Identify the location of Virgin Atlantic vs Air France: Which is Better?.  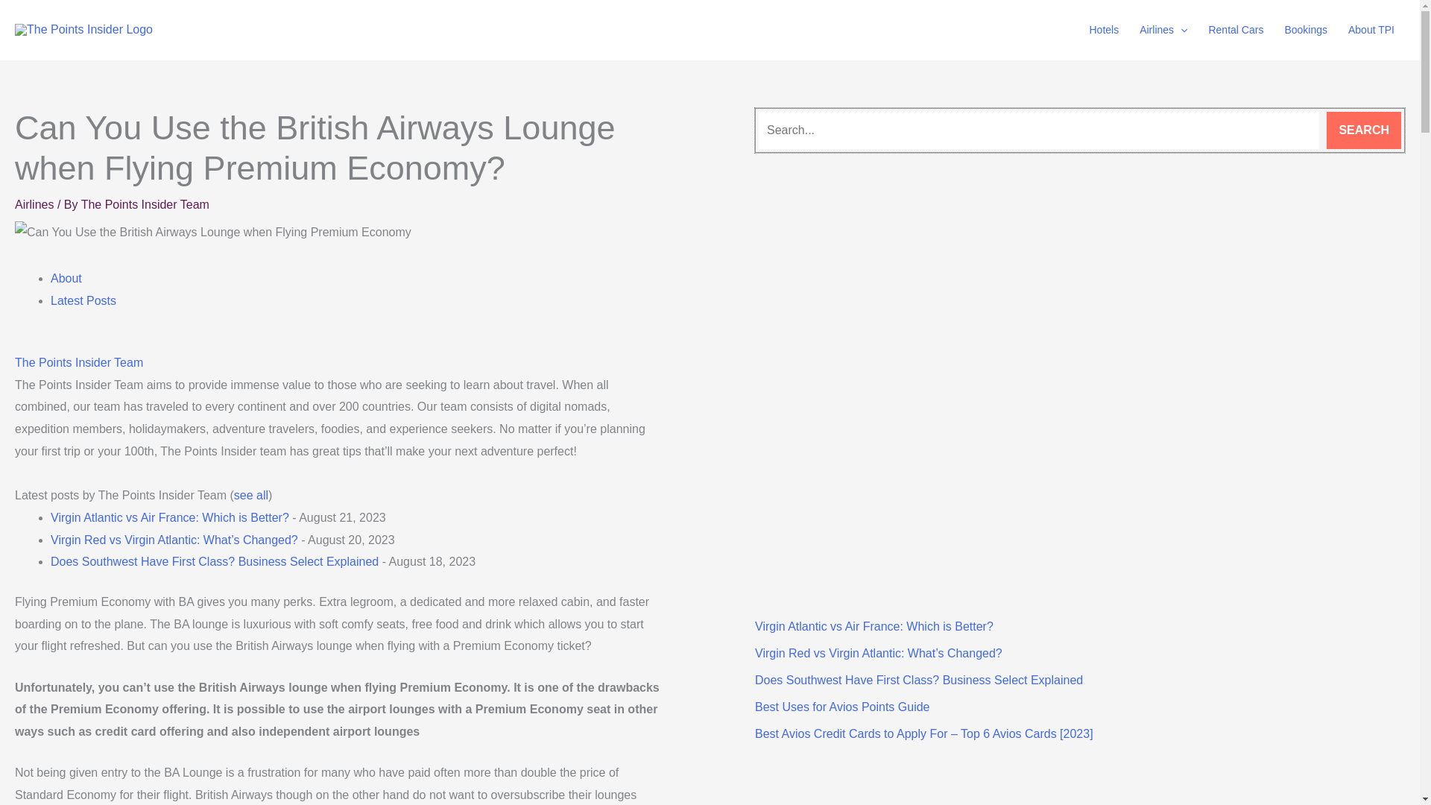
(169, 517).